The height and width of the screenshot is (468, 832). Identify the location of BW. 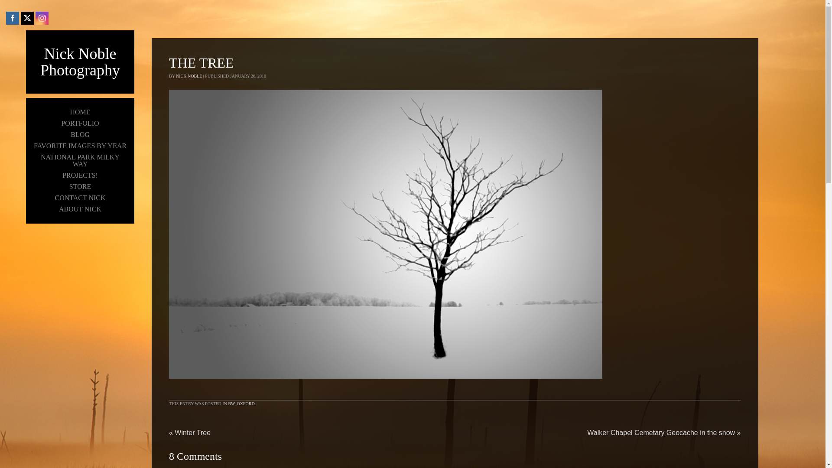
(231, 403).